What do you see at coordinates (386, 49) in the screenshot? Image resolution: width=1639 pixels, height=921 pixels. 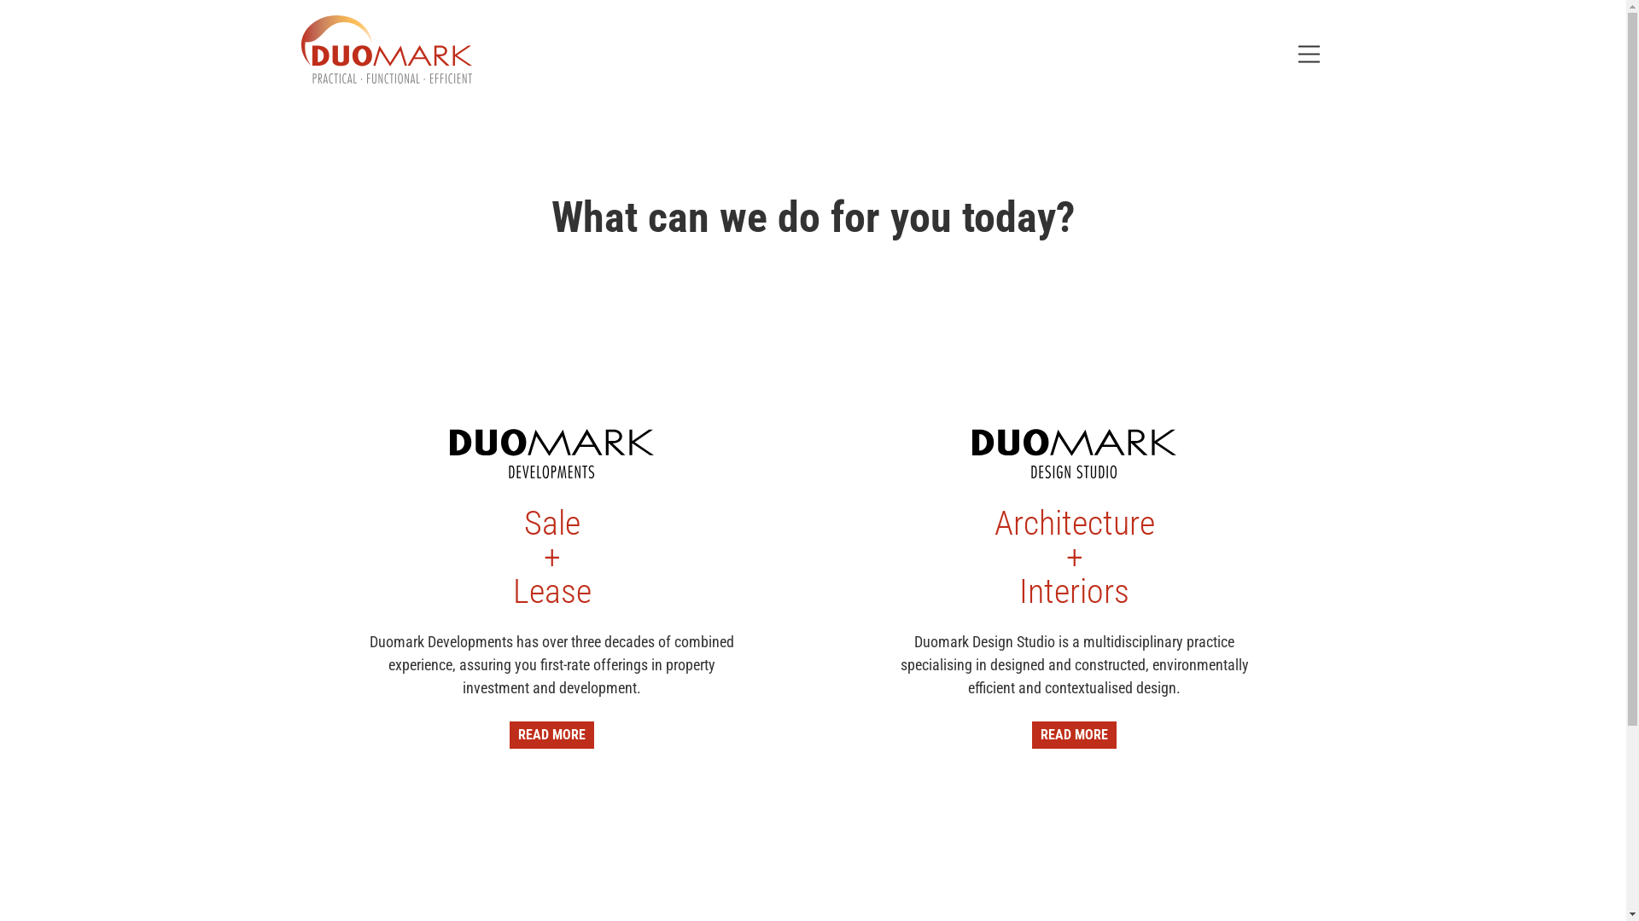 I see `Duomark` at bounding box center [386, 49].